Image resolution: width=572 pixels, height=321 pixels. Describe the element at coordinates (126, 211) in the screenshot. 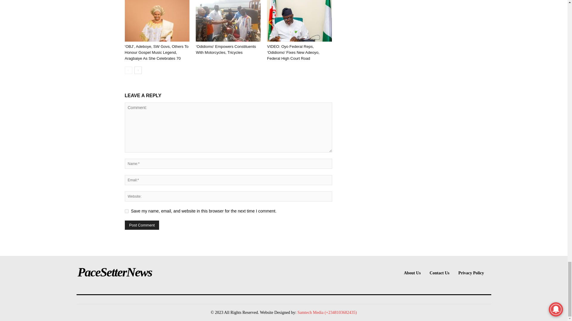

I see `yes` at that location.